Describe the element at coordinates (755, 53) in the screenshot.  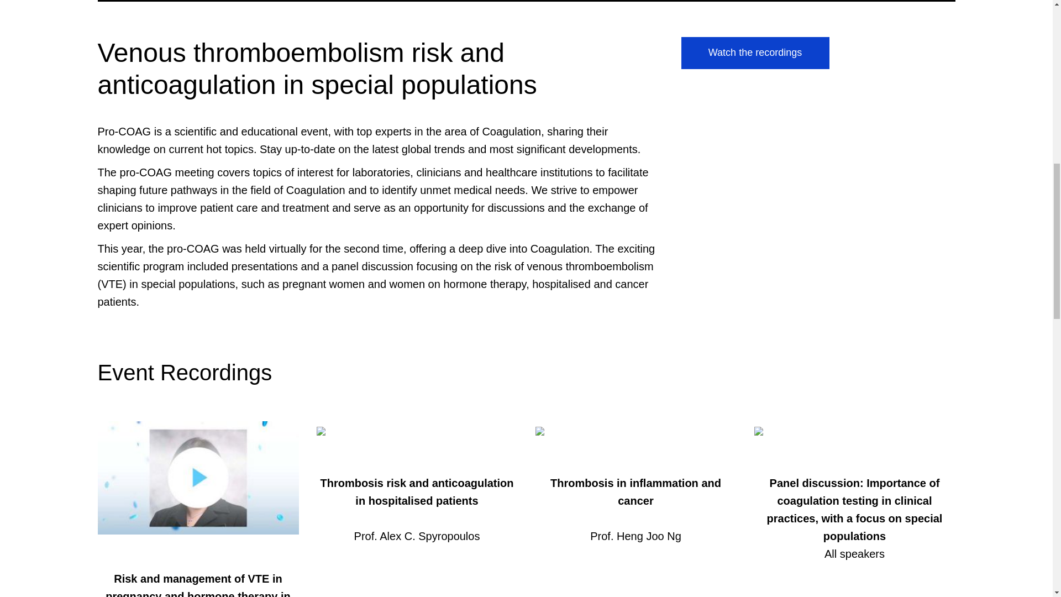
I see `Watch the recordings` at that location.